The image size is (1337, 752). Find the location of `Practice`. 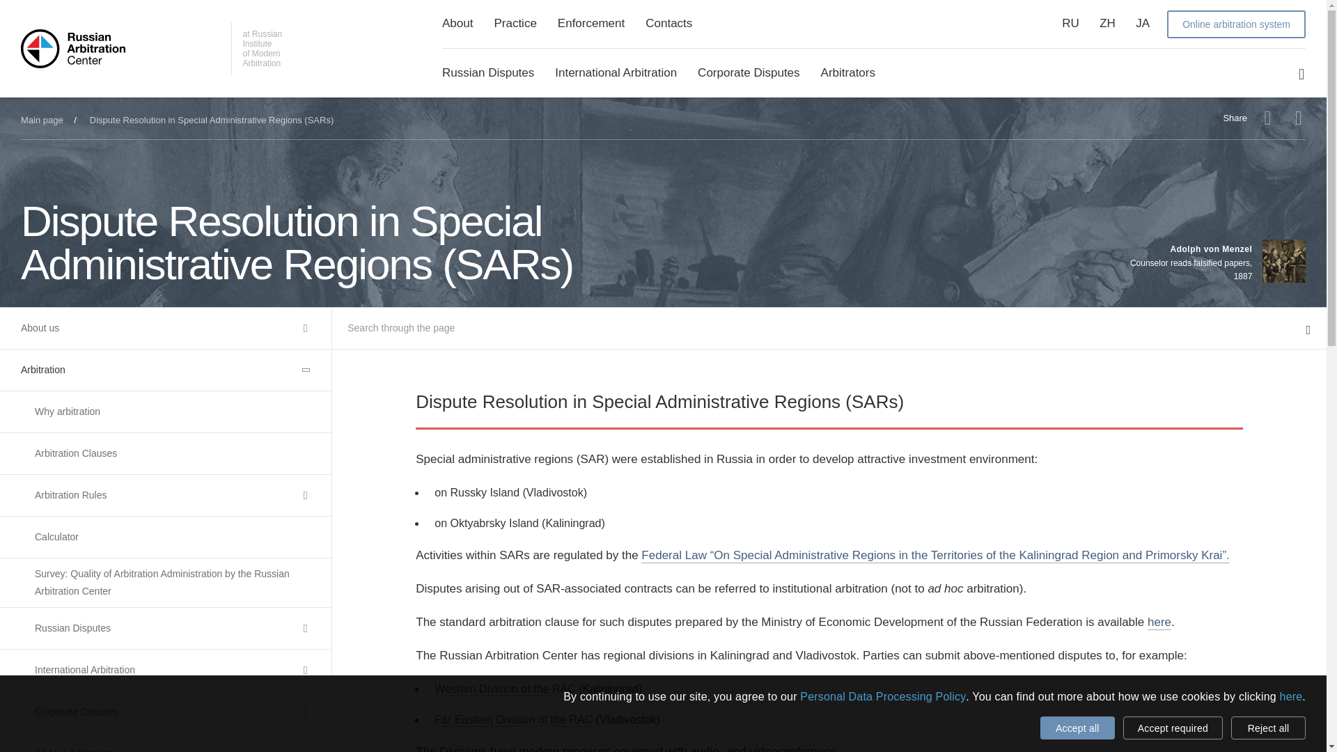

Practice is located at coordinates (514, 23).